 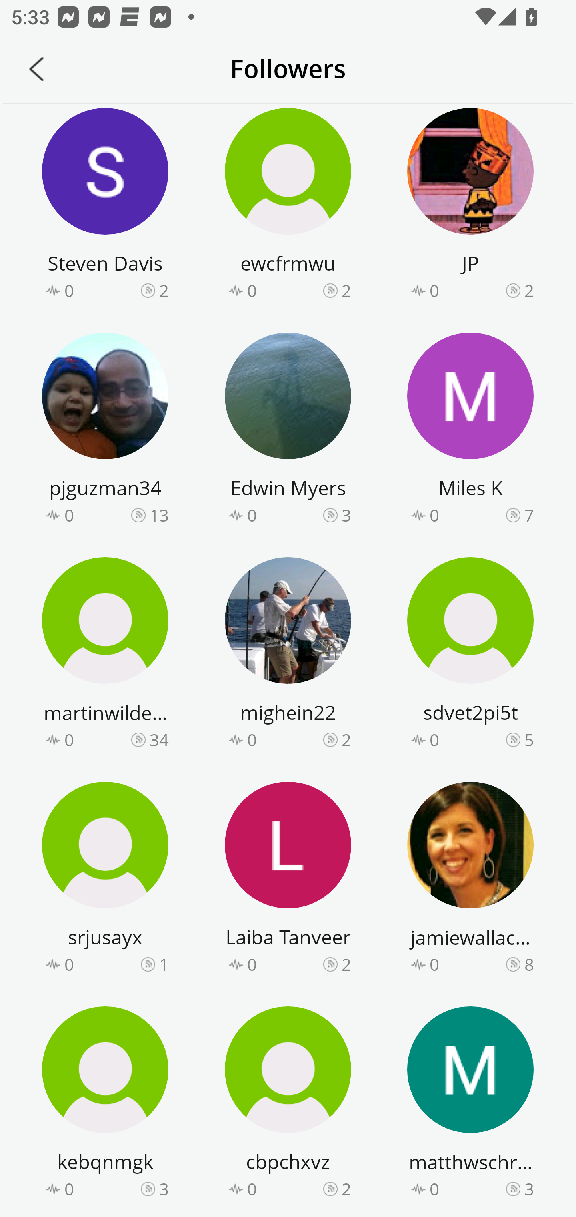 What do you see at coordinates (36, 69) in the screenshot?
I see `Back` at bounding box center [36, 69].